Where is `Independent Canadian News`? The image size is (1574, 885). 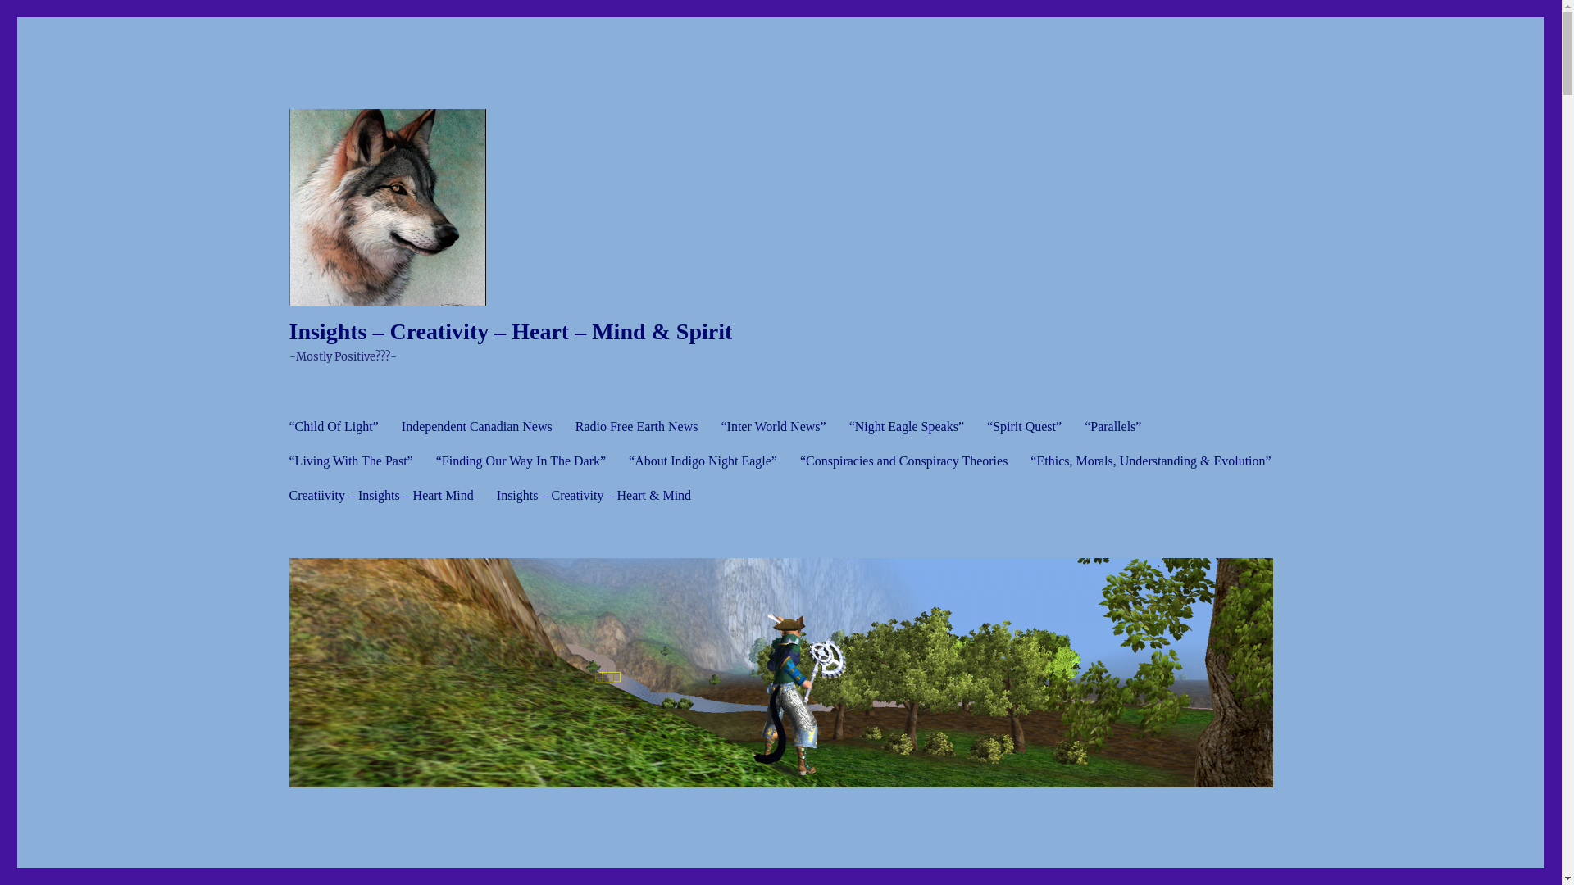
Independent Canadian News is located at coordinates (477, 426).